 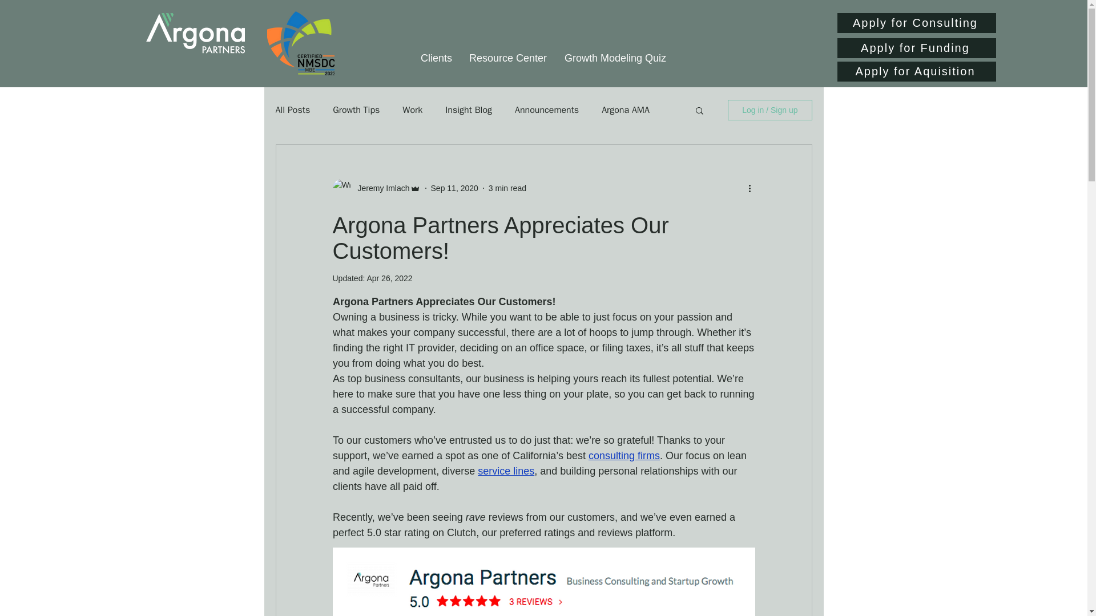 What do you see at coordinates (436, 58) in the screenshot?
I see `Clients` at bounding box center [436, 58].